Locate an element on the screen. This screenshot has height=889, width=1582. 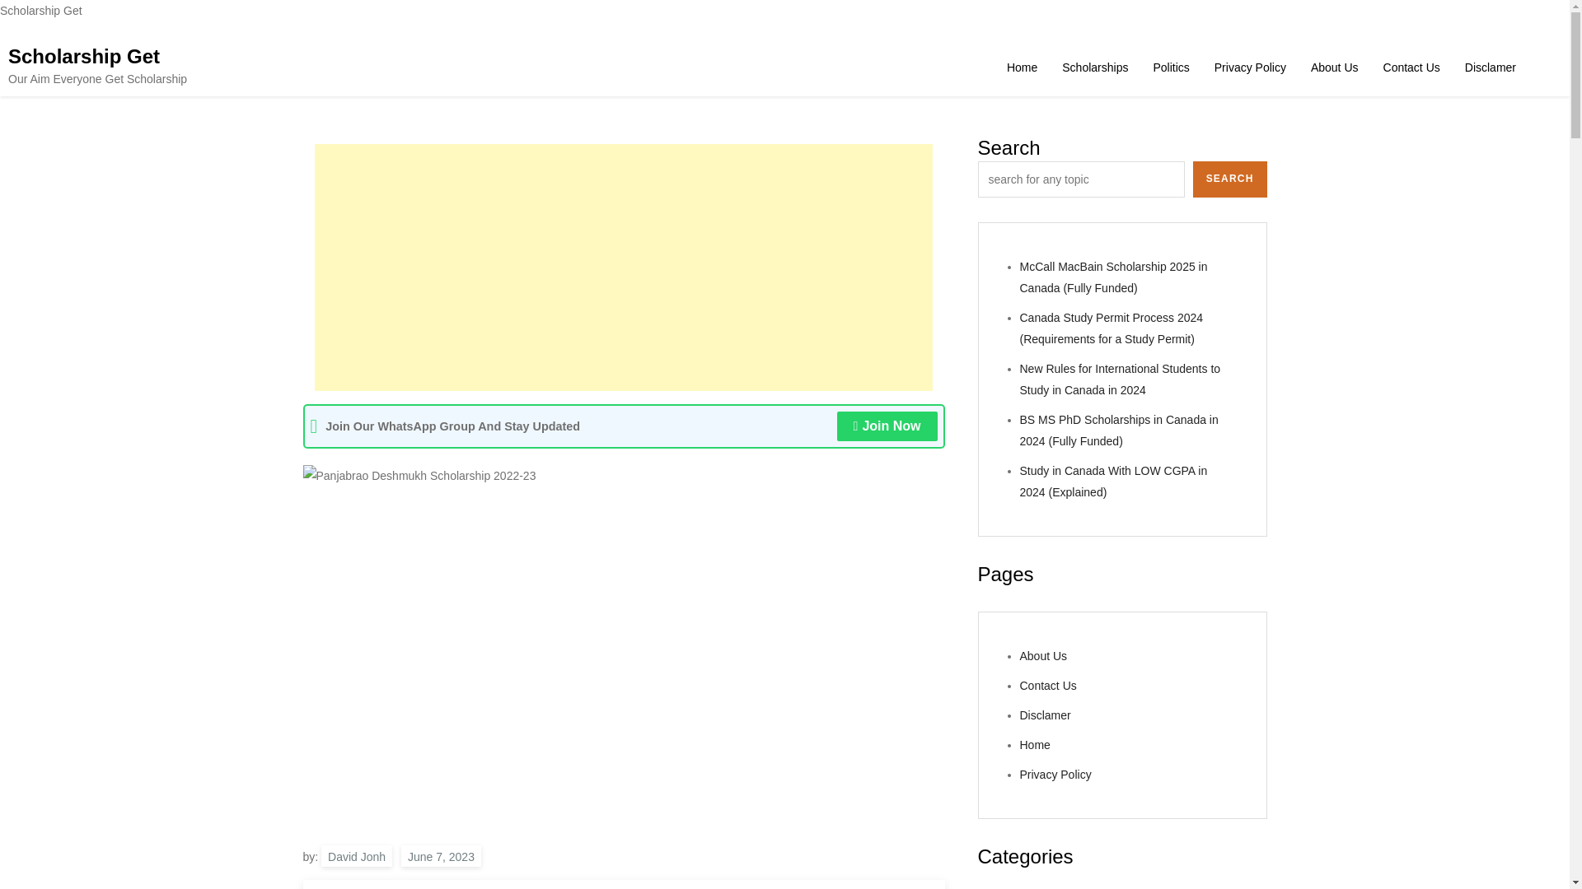
About Us is located at coordinates (1044, 655).